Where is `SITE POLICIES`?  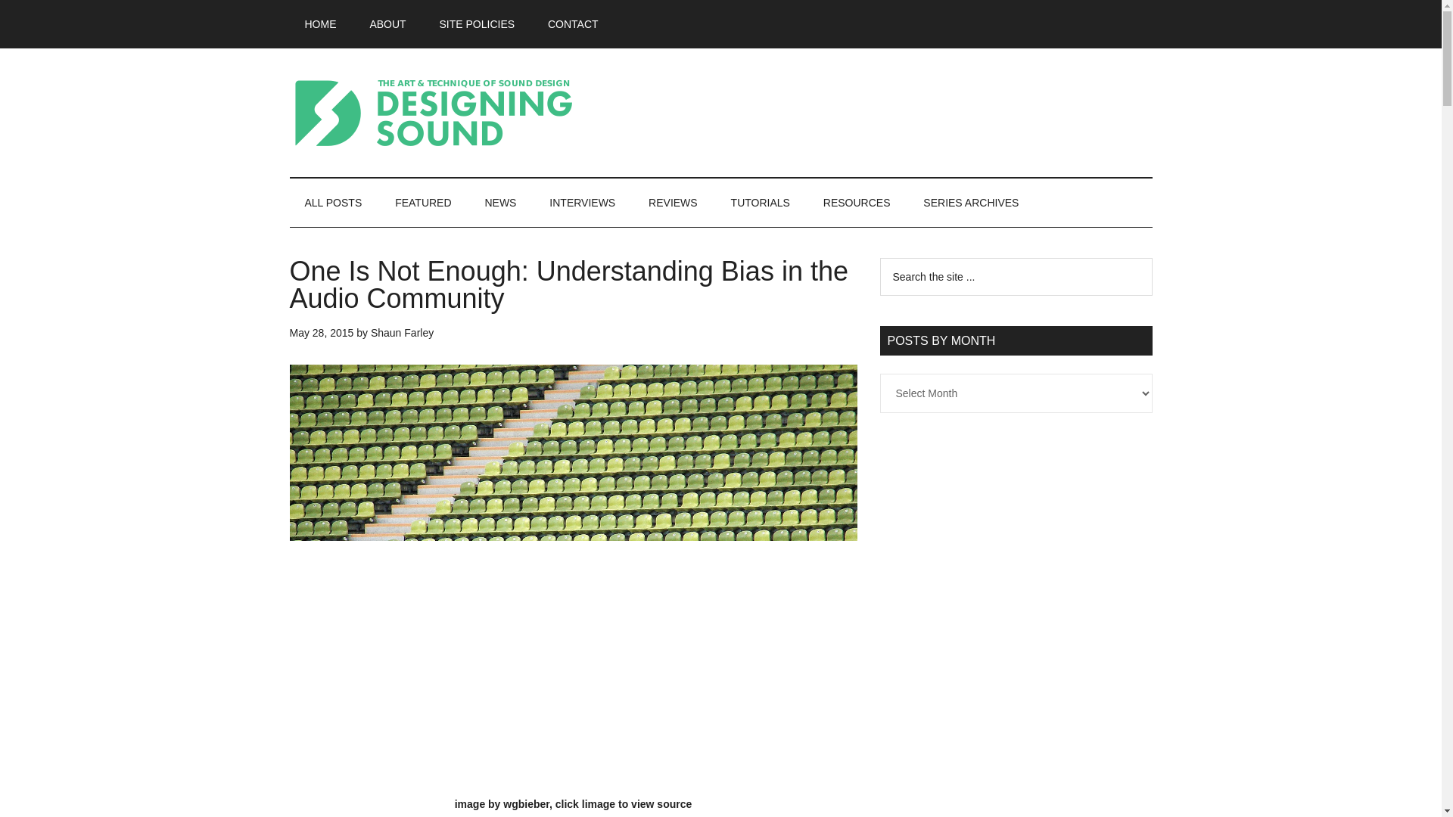 SITE POLICIES is located at coordinates (477, 24).